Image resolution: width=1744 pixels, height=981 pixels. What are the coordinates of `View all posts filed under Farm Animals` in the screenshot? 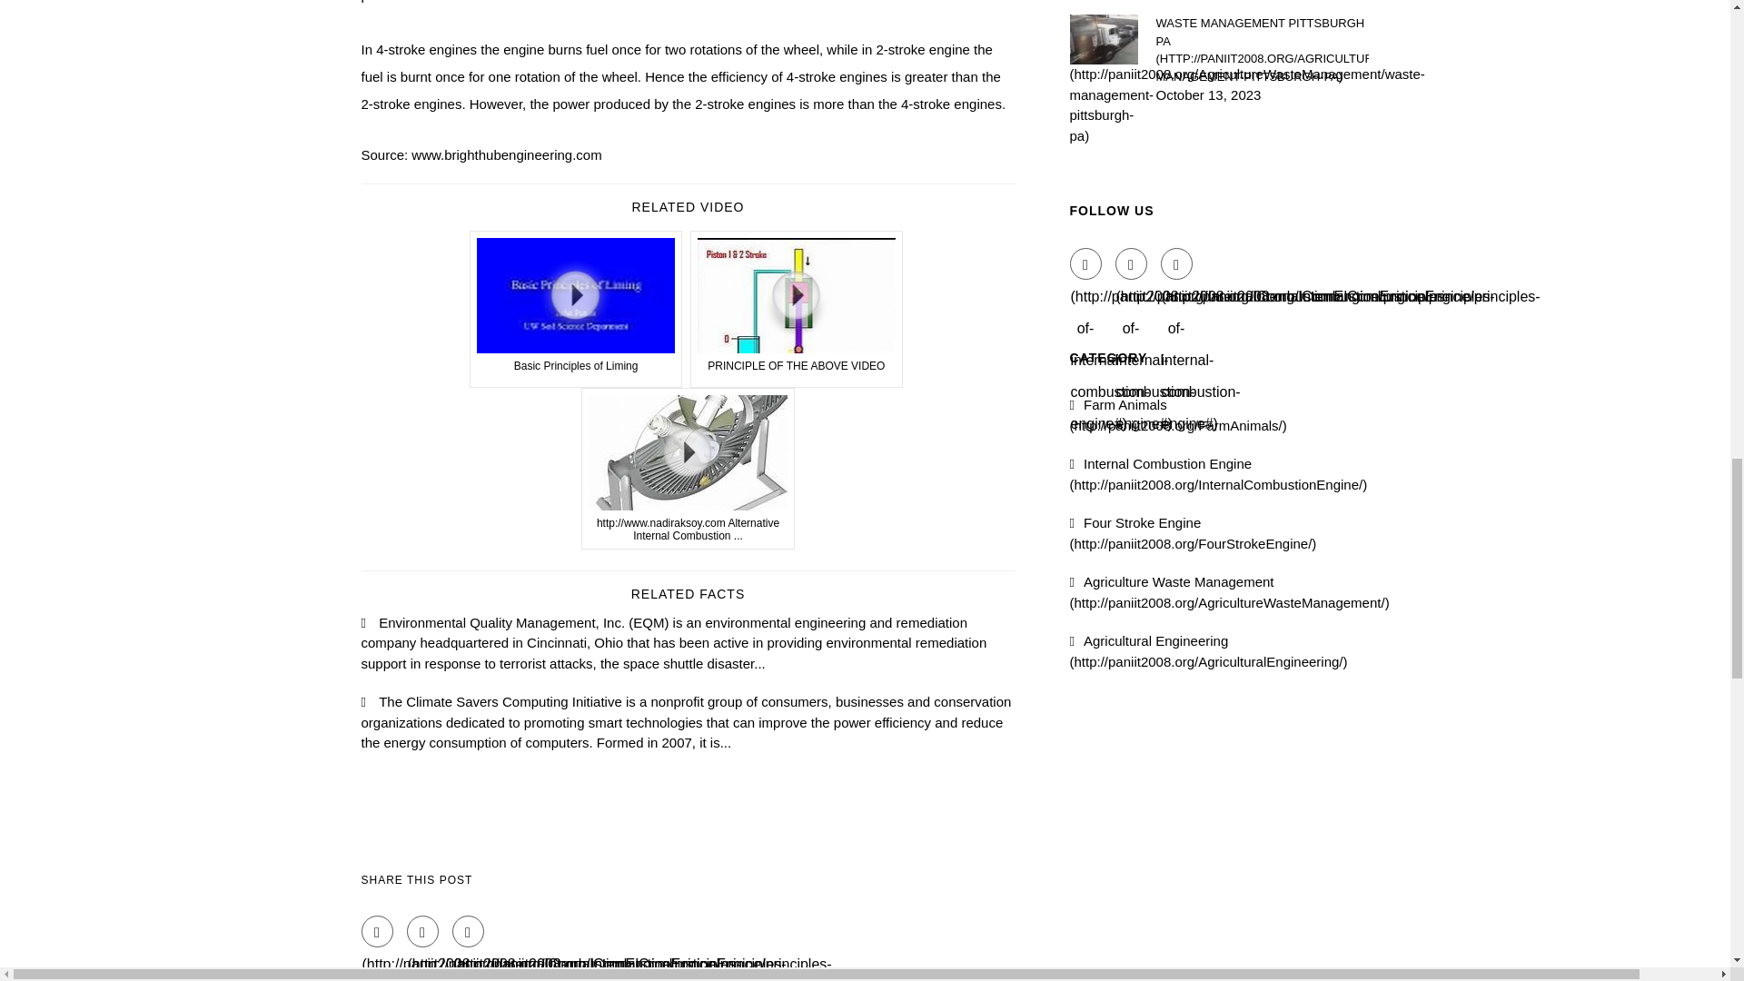 It's located at (1178, 415).